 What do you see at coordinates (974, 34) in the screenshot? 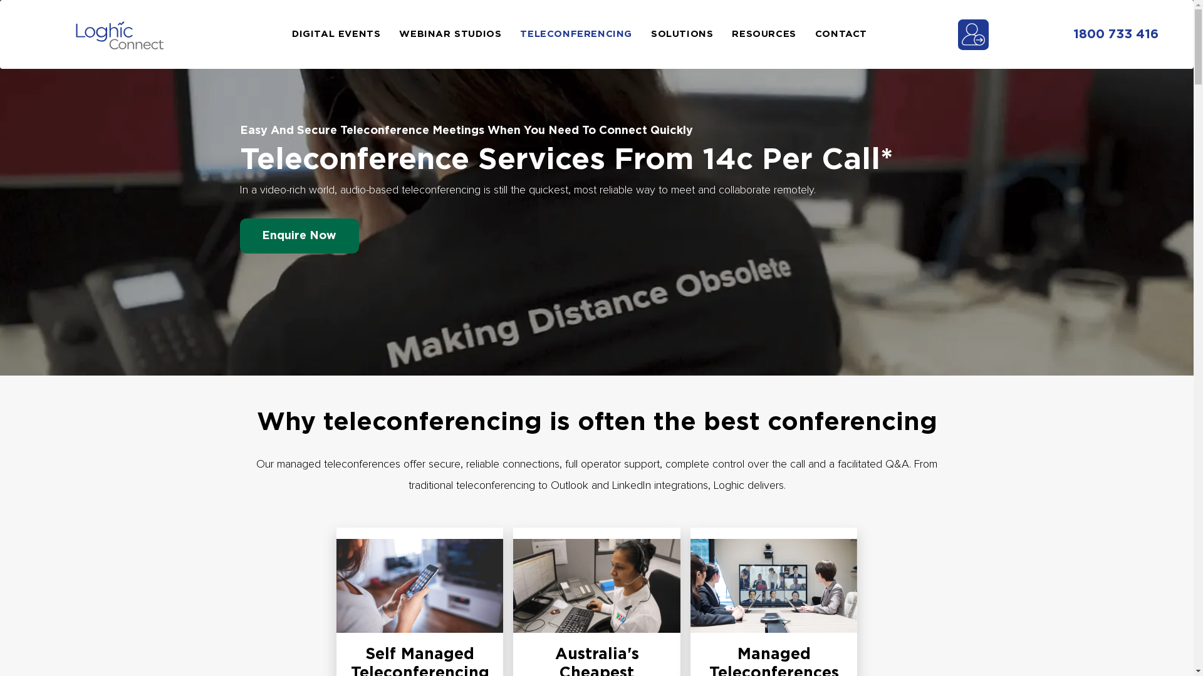
I see `amp login` at bounding box center [974, 34].